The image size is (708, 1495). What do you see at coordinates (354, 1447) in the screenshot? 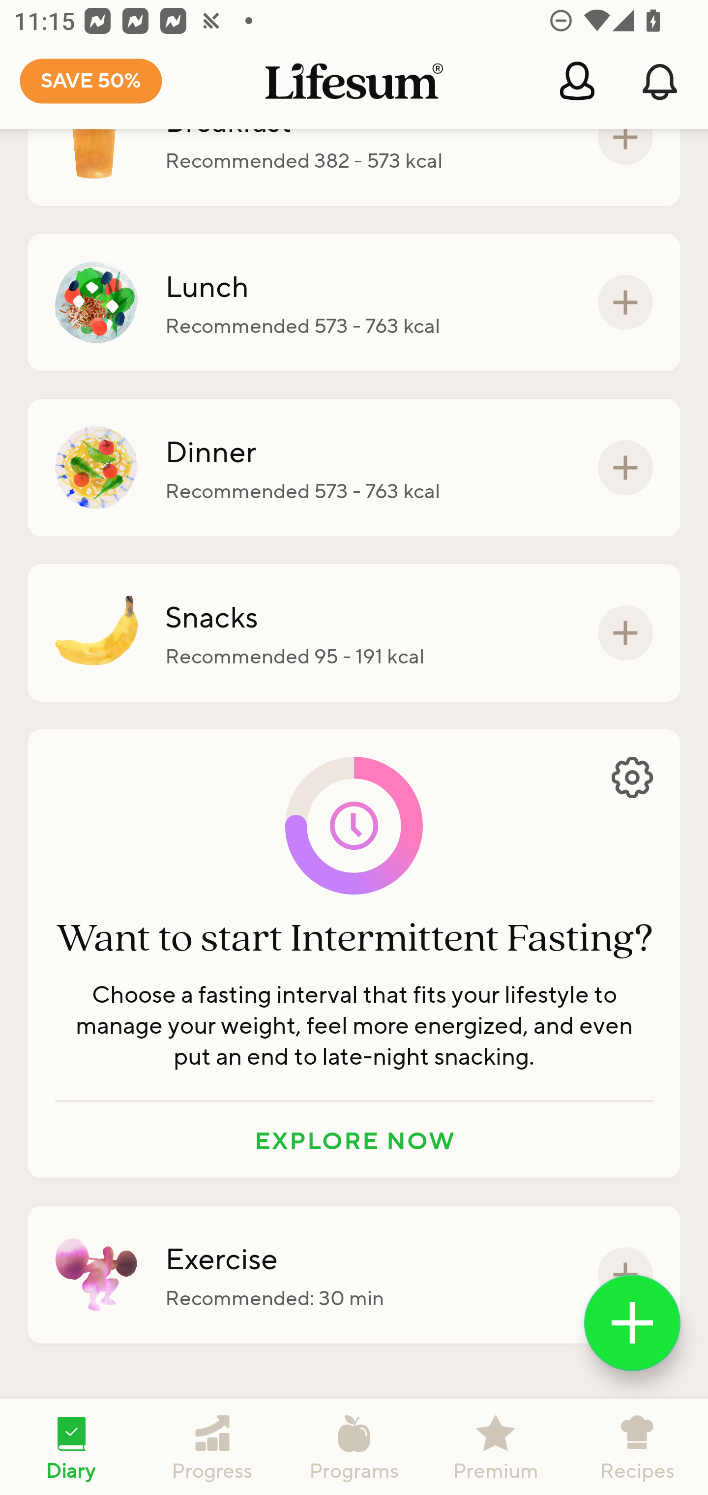
I see `Programs` at bounding box center [354, 1447].